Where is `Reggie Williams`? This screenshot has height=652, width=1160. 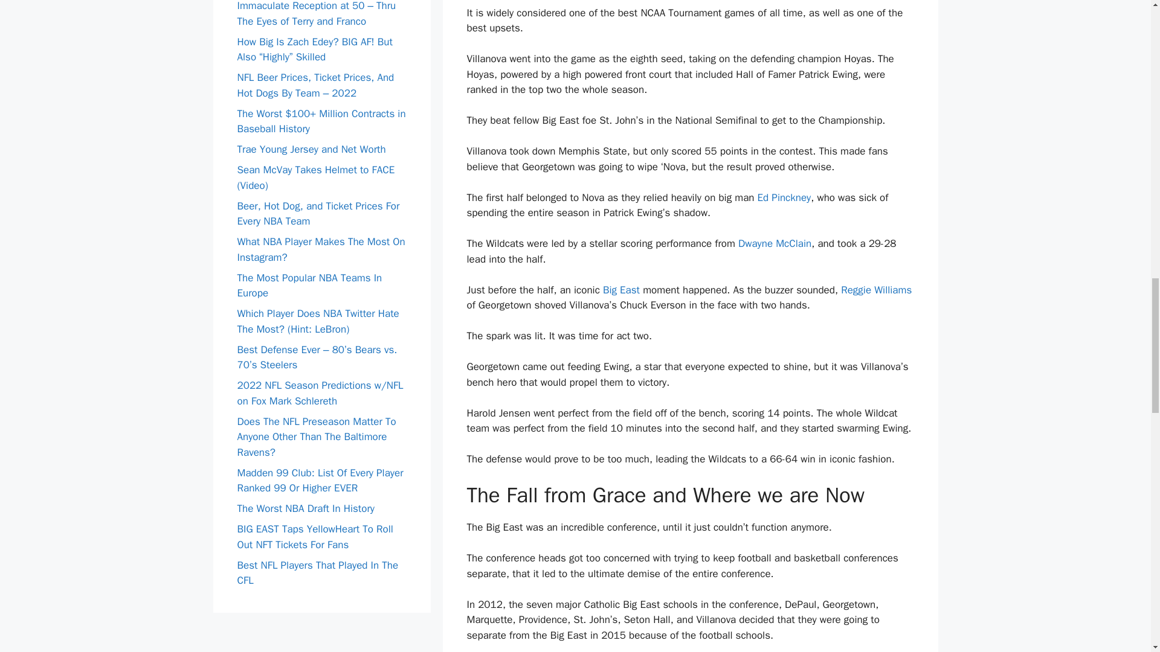
Reggie Williams is located at coordinates (876, 290).